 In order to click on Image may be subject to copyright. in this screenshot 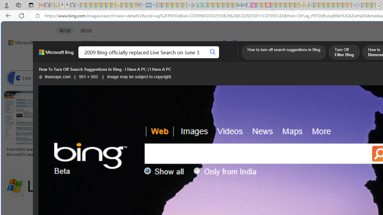, I will do `click(140, 77)`.